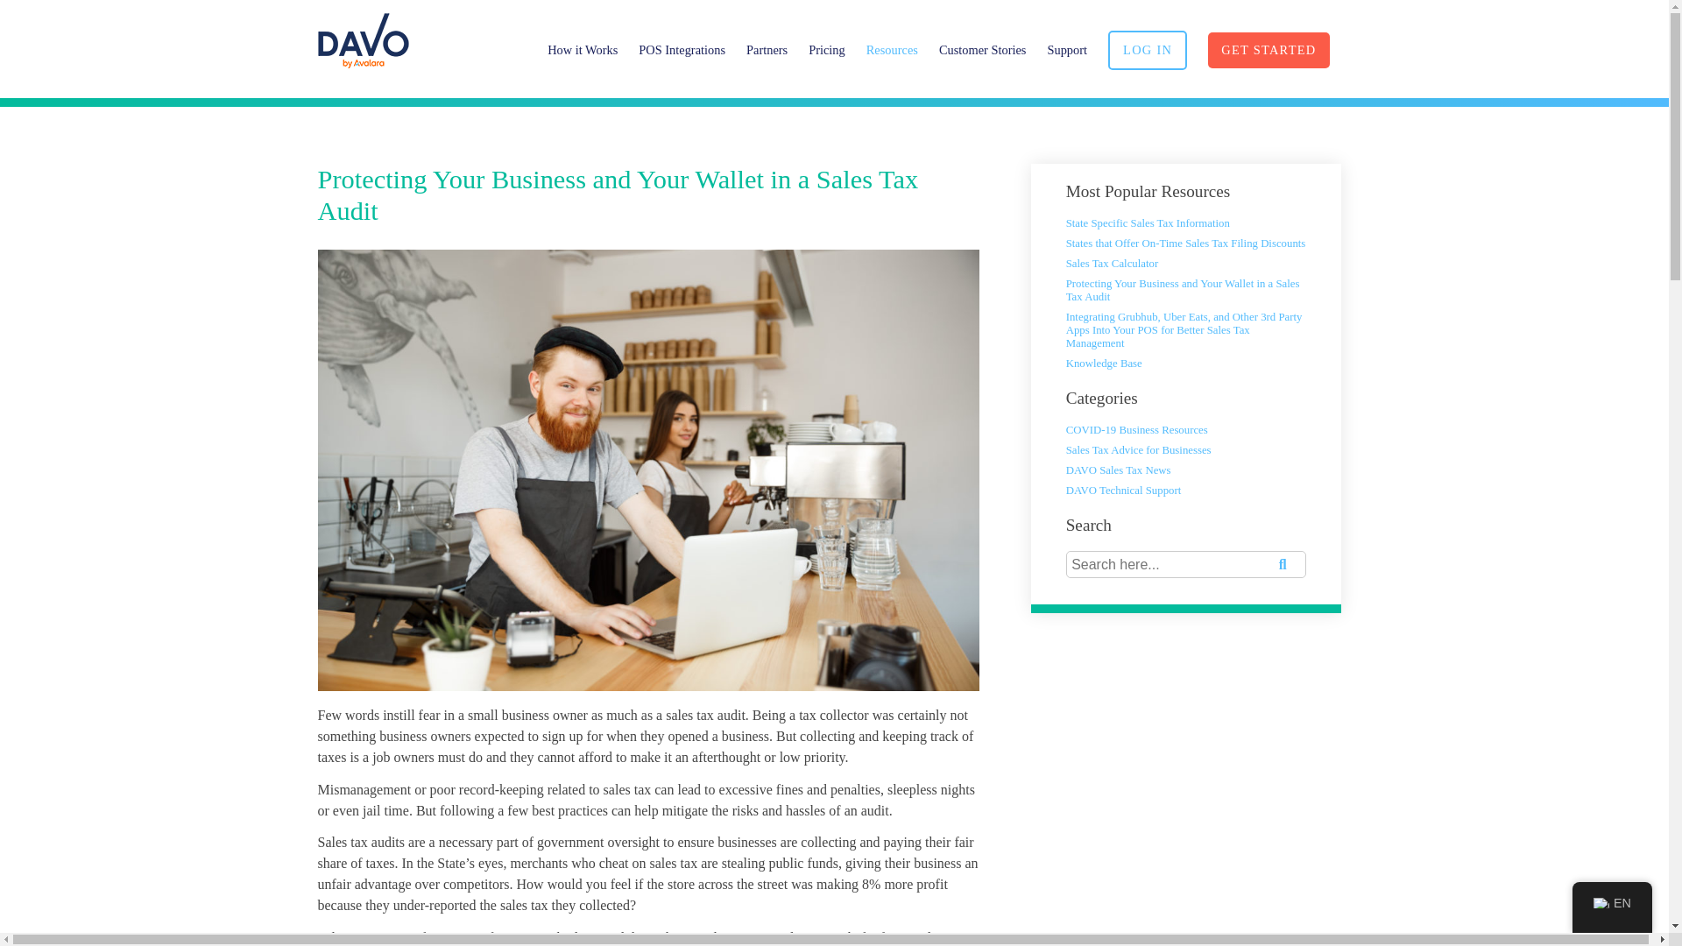 The height and width of the screenshot is (946, 1682). Describe the element at coordinates (1148, 223) in the screenshot. I see `State Specific Sales Tax Information` at that location.